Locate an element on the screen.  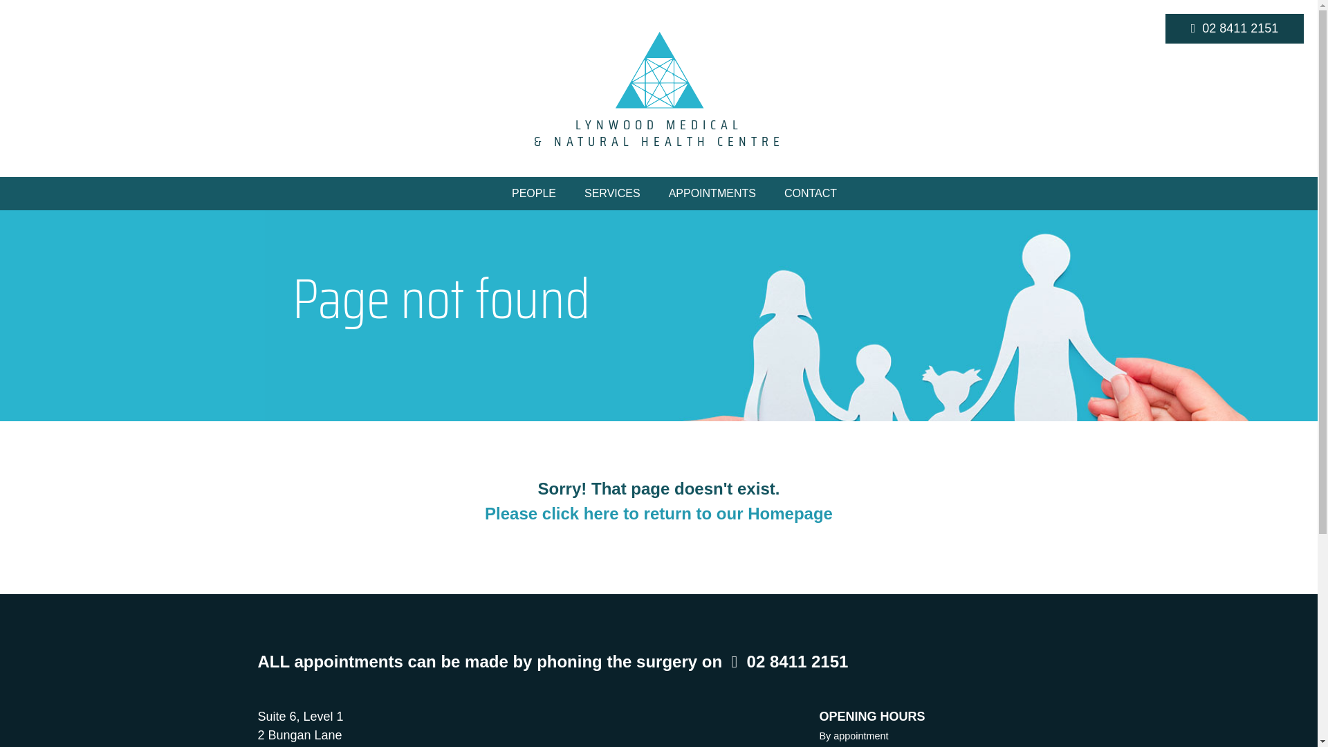
PEOPLE is located at coordinates (534, 194).